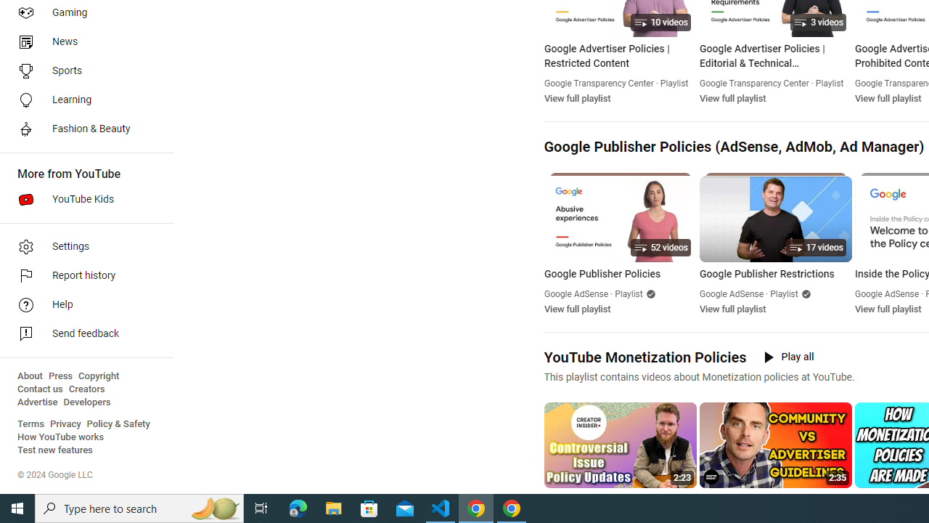  I want to click on Press, so click(61, 376).